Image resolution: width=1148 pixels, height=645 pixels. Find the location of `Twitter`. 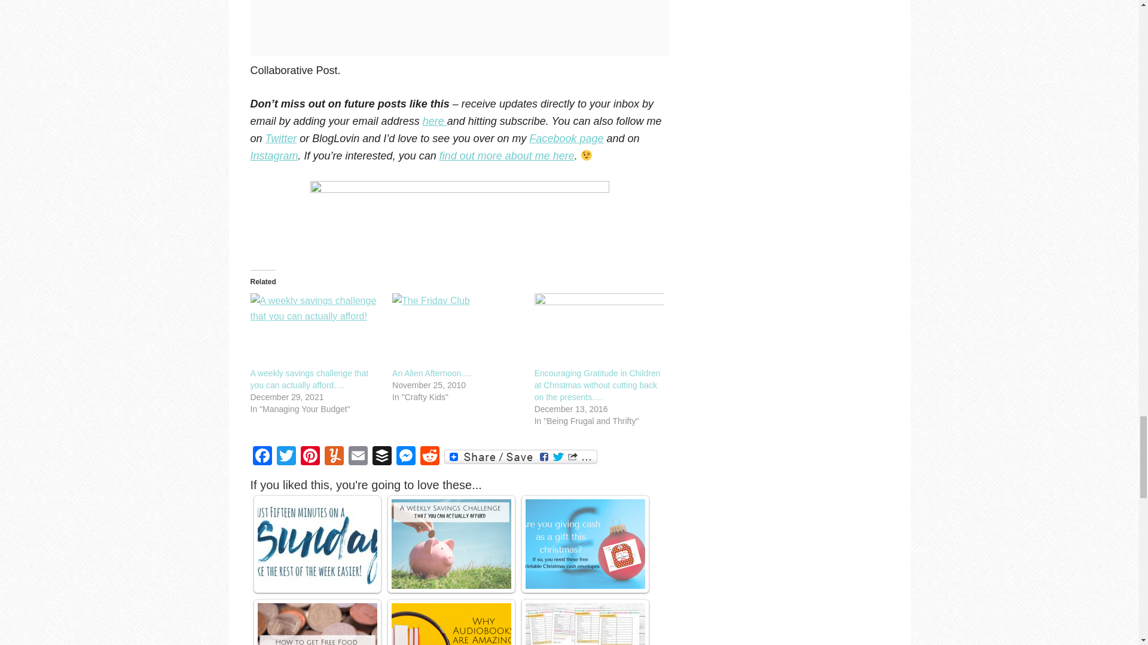

Twitter is located at coordinates (281, 139).